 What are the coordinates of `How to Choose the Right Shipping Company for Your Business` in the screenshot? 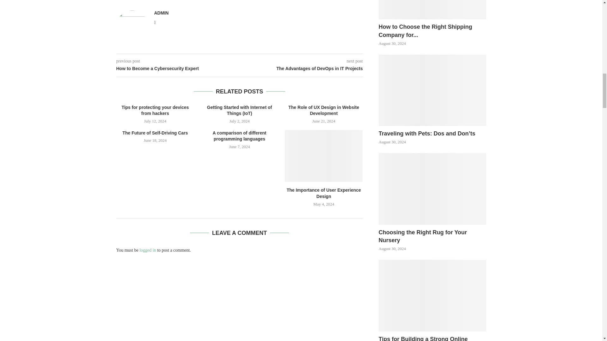 It's located at (432, 9).